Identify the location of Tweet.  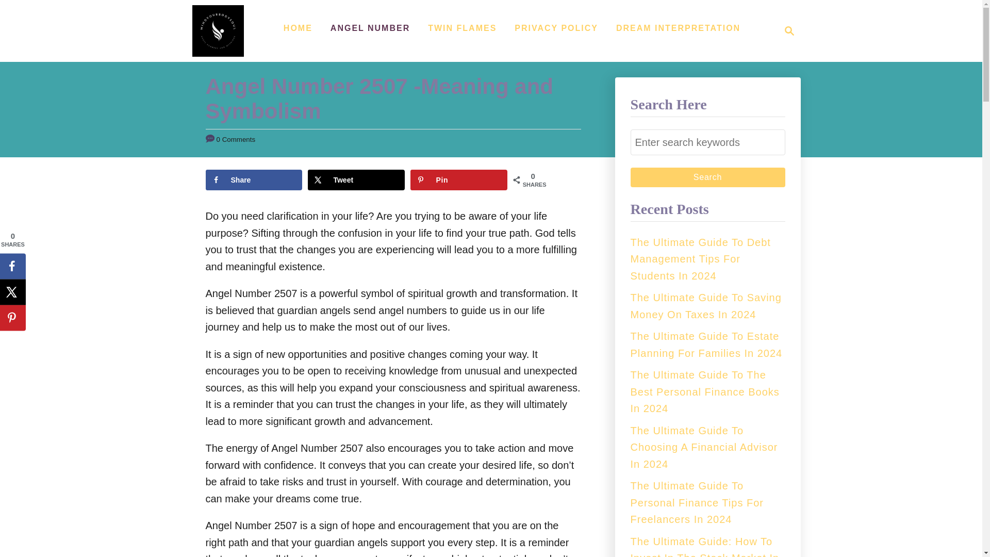
(356, 180).